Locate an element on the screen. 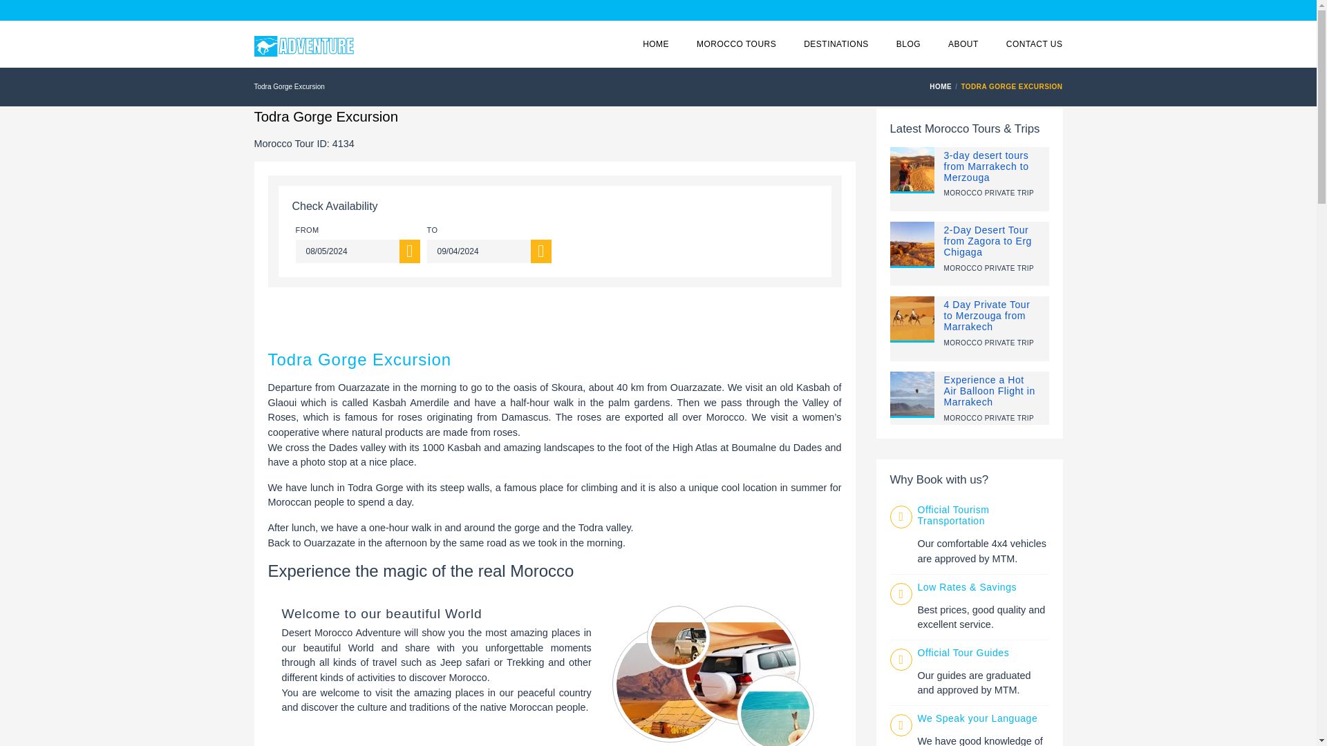 This screenshot has width=1327, height=746. Contact Our Team is located at coordinates (1034, 44).